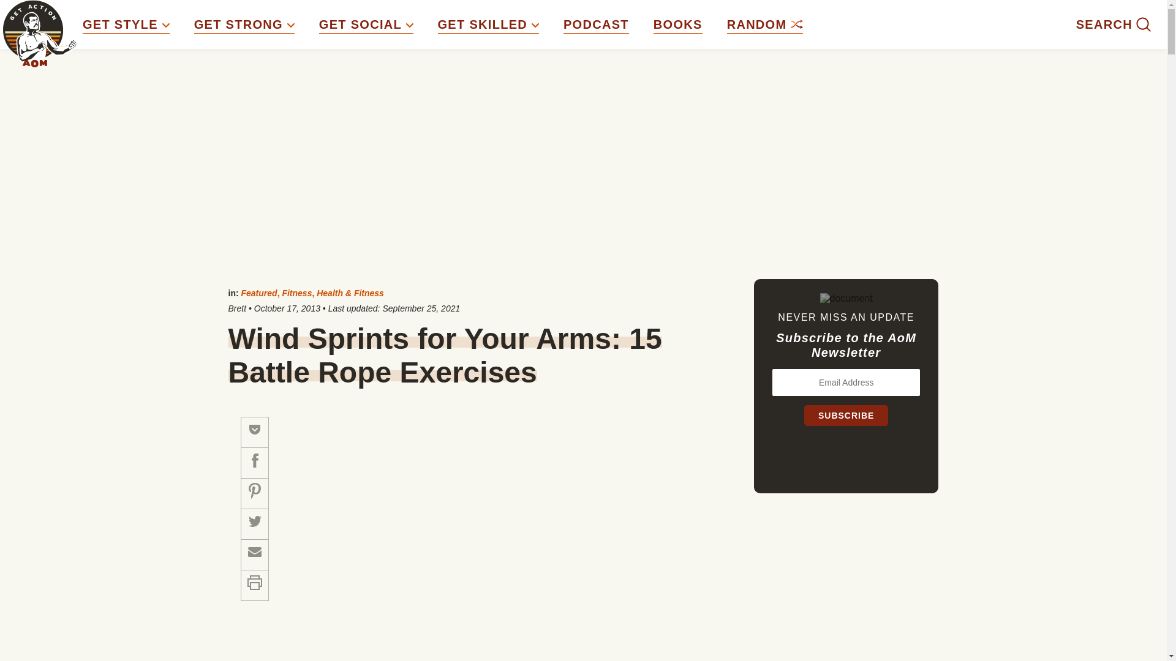 This screenshot has width=1176, height=661. What do you see at coordinates (488, 24) in the screenshot?
I see `GET SKILLED` at bounding box center [488, 24].